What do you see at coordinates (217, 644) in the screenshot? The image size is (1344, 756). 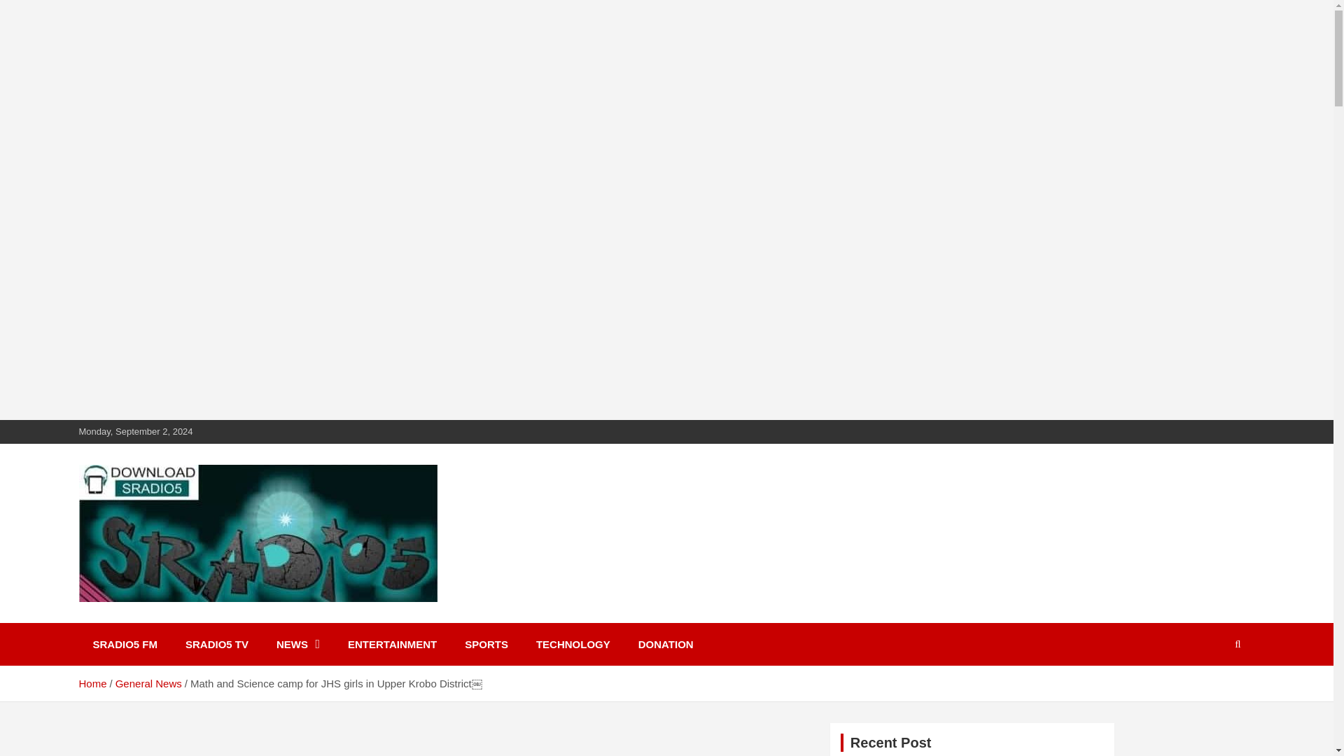 I see `SRADIO5 TV` at bounding box center [217, 644].